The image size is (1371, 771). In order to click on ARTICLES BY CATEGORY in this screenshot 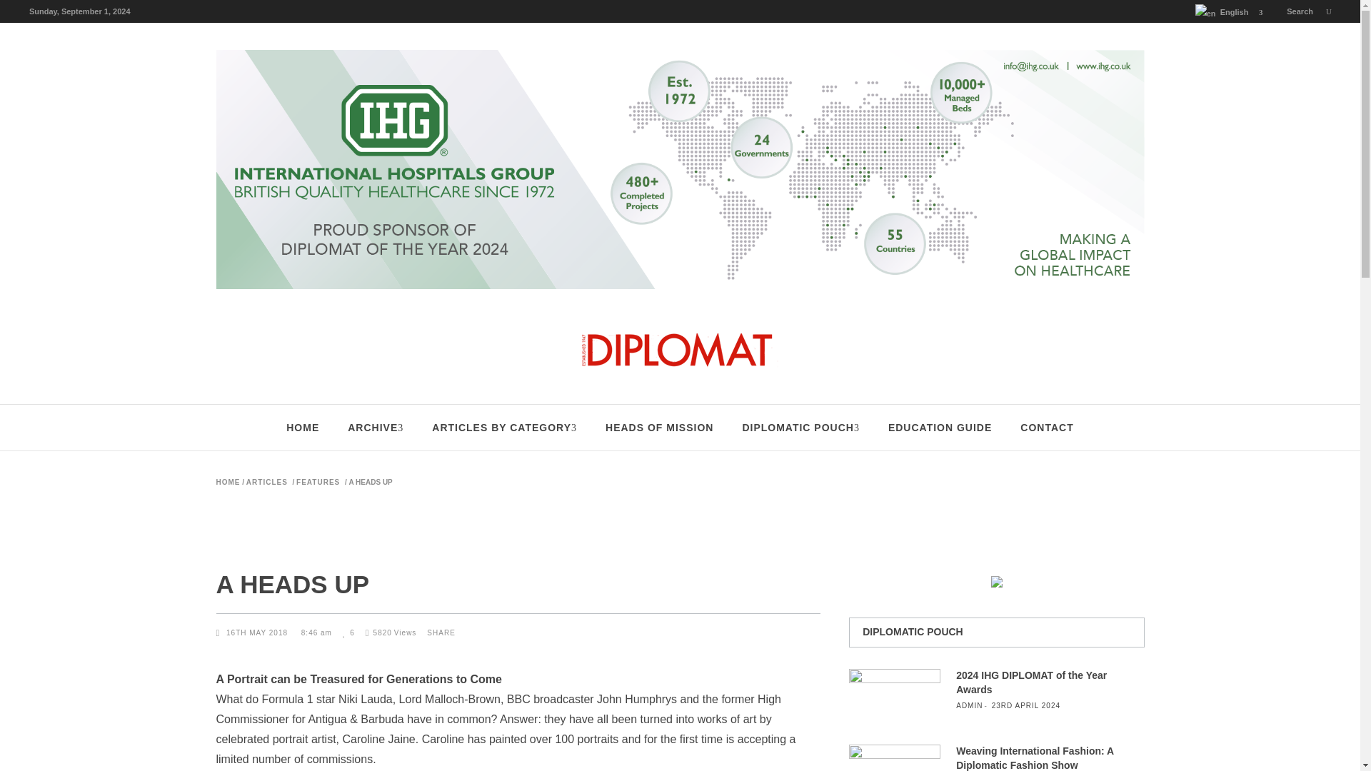, I will do `click(504, 427)`.